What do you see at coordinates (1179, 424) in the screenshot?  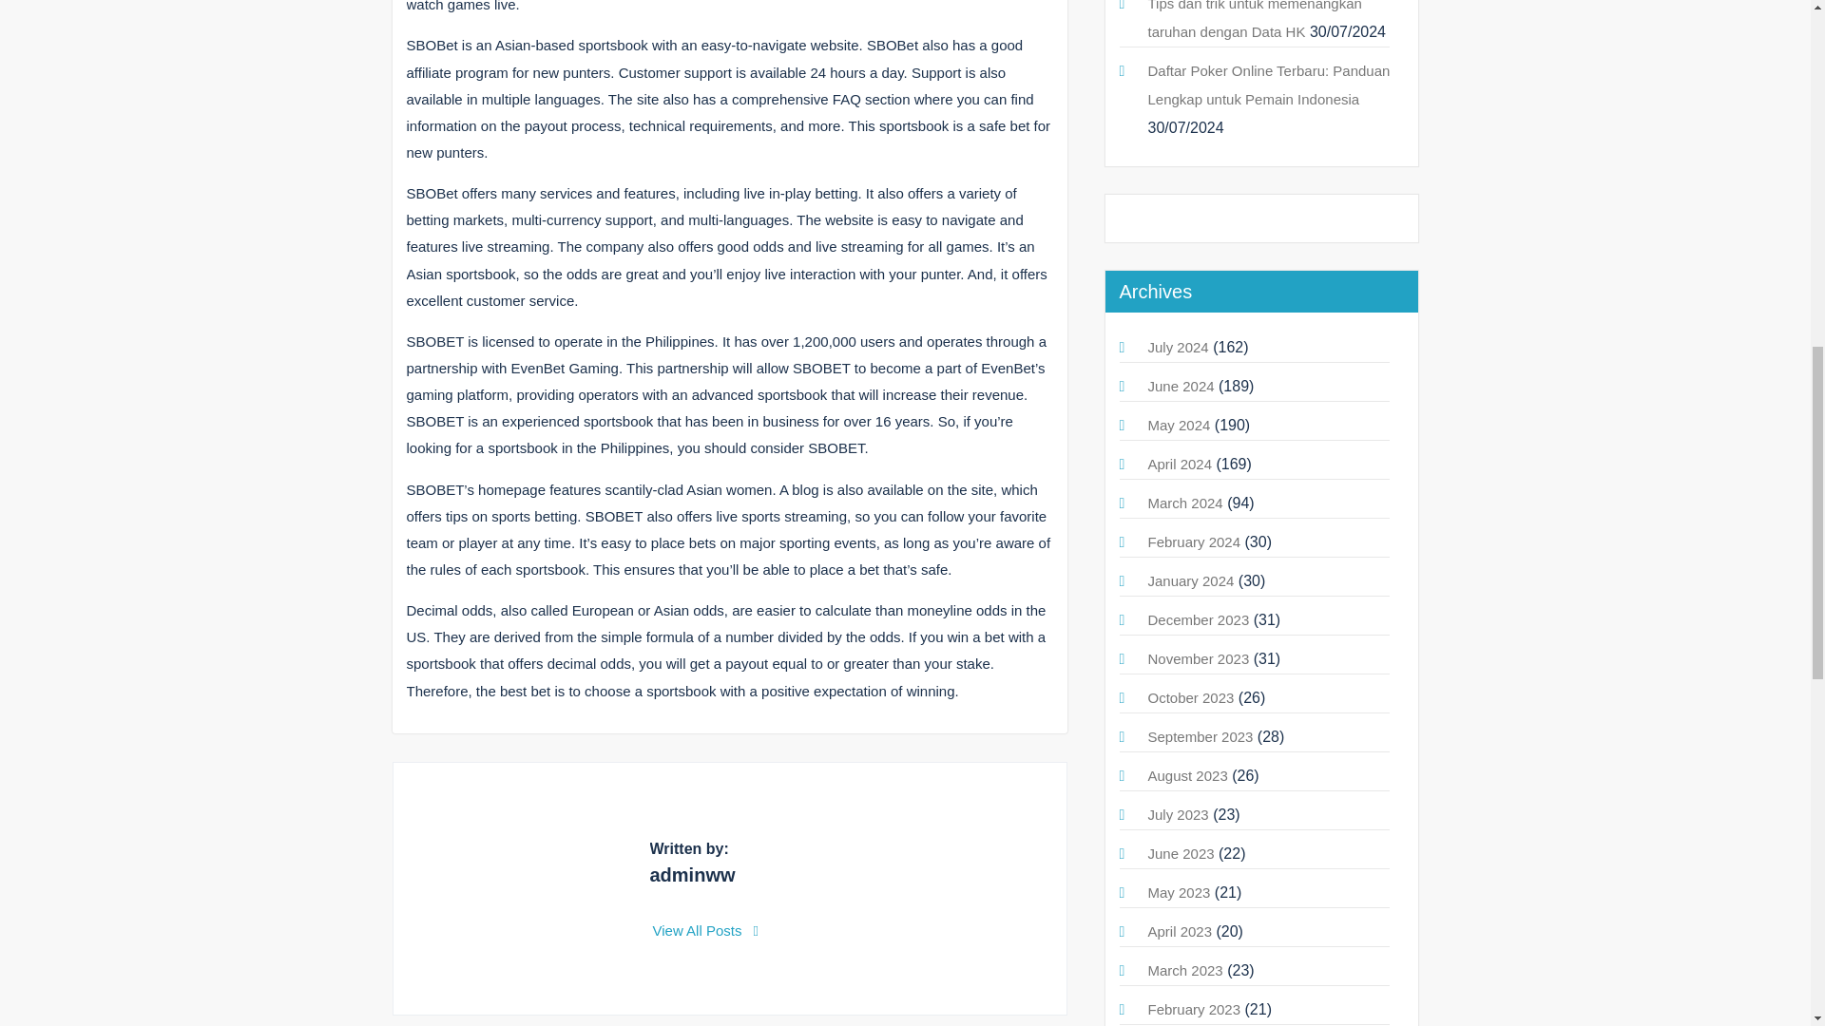 I see `May 2024` at bounding box center [1179, 424].